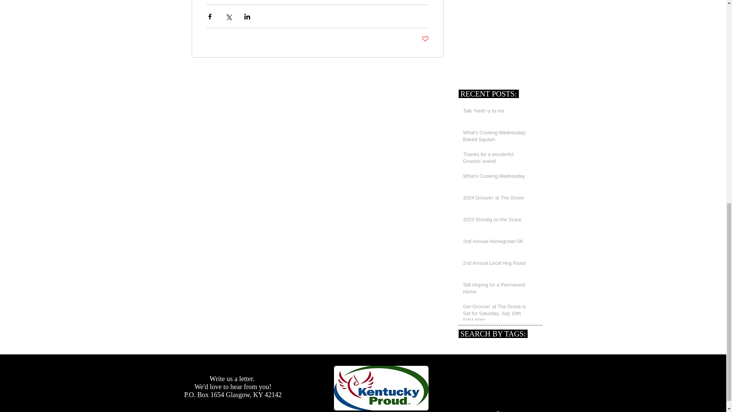 The image size is (732, 412). Describe the element at coordinates (497, 138) in the screenshot. I see `What's Cooking Wednesday: Baked Squash` at that location.